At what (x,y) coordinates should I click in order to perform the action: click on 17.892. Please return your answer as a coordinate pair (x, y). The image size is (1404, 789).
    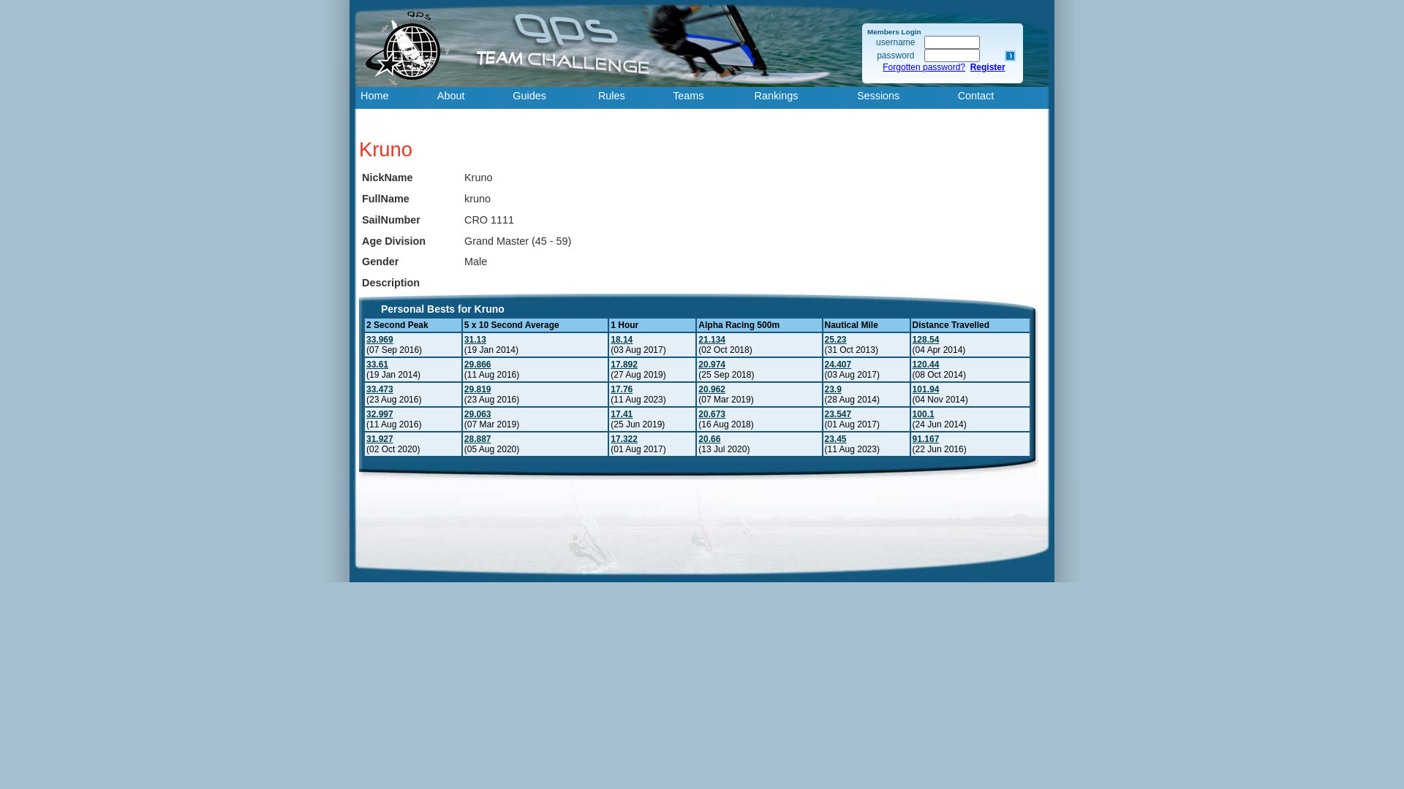
    Looking at the image, I should click on (624, 365).